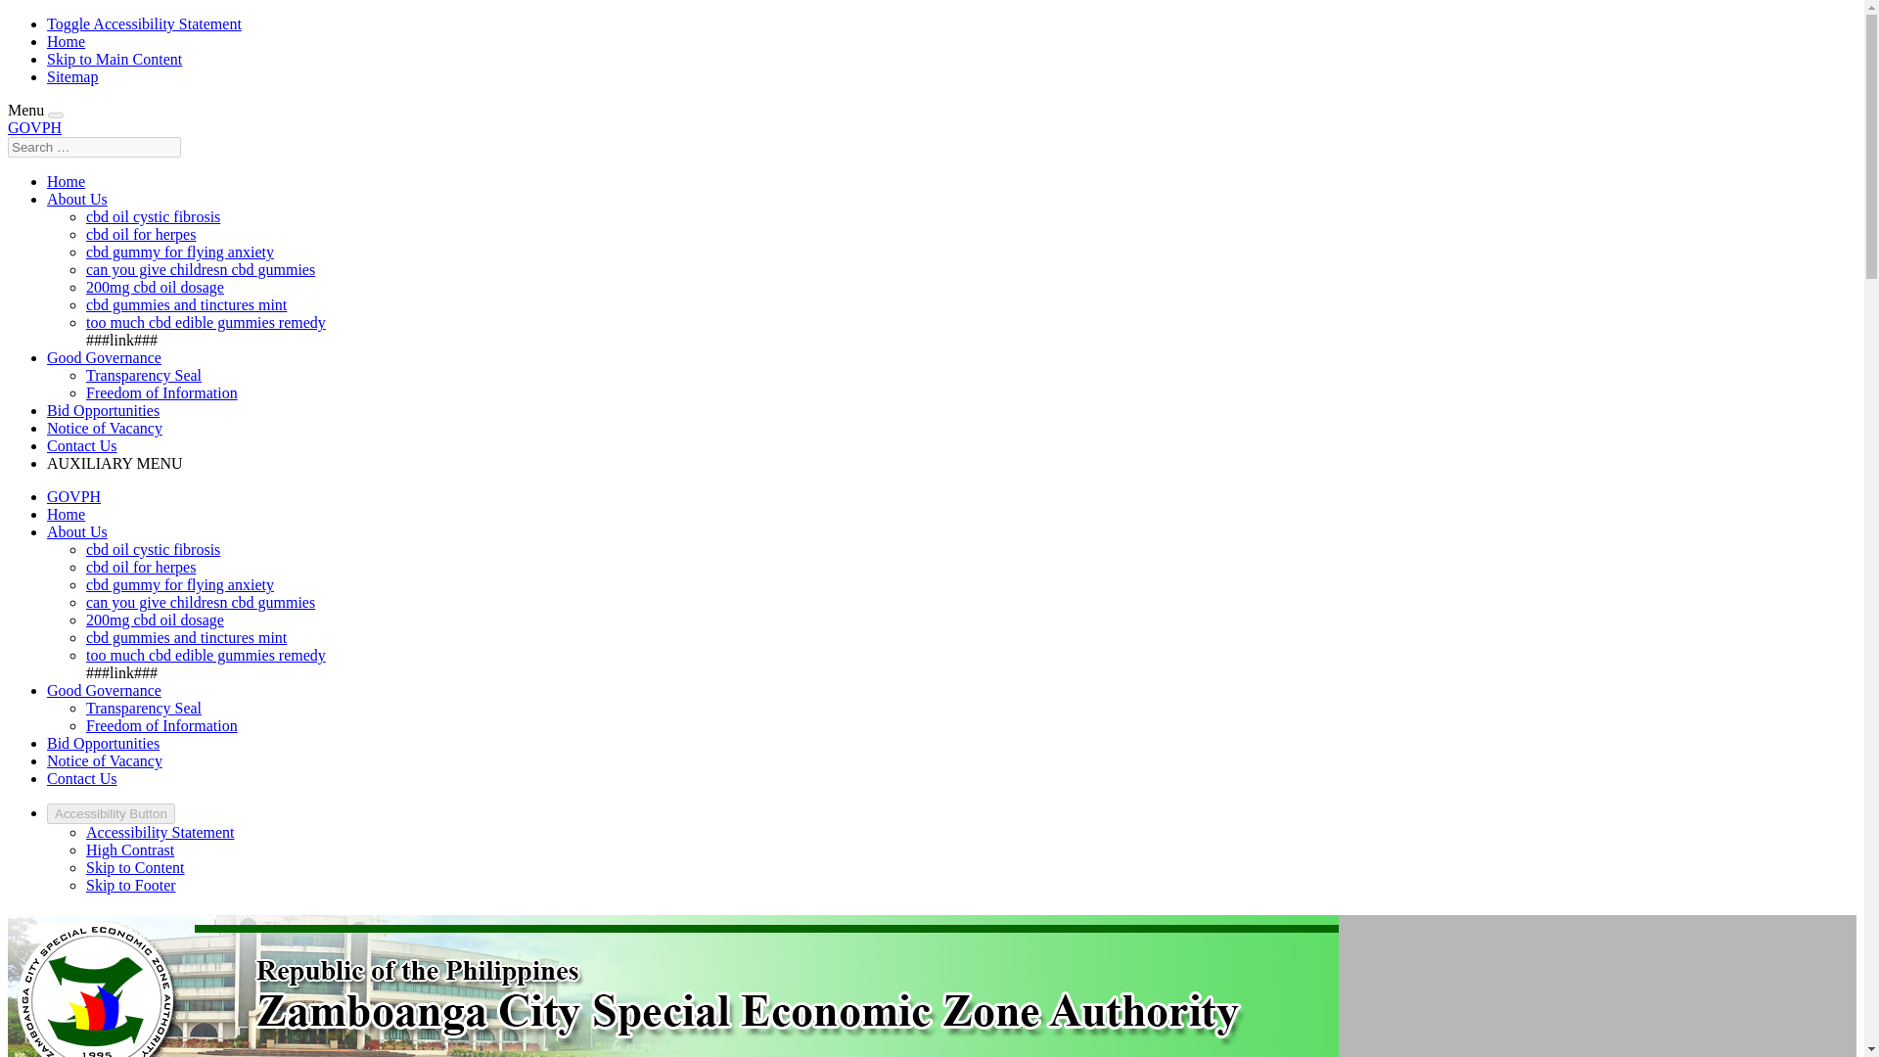 This screenshot has height=1057, width=1879. Describe the element at coordinates (145, 23) in the screenshot. I see `Toggle Accessibility Statement` at that location.